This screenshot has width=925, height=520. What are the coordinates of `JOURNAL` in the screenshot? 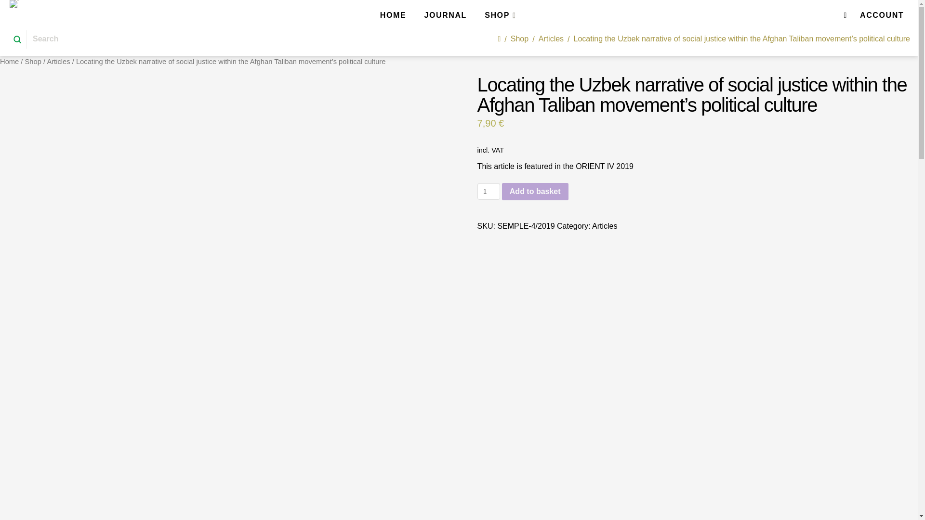 It's located at (445, 14).